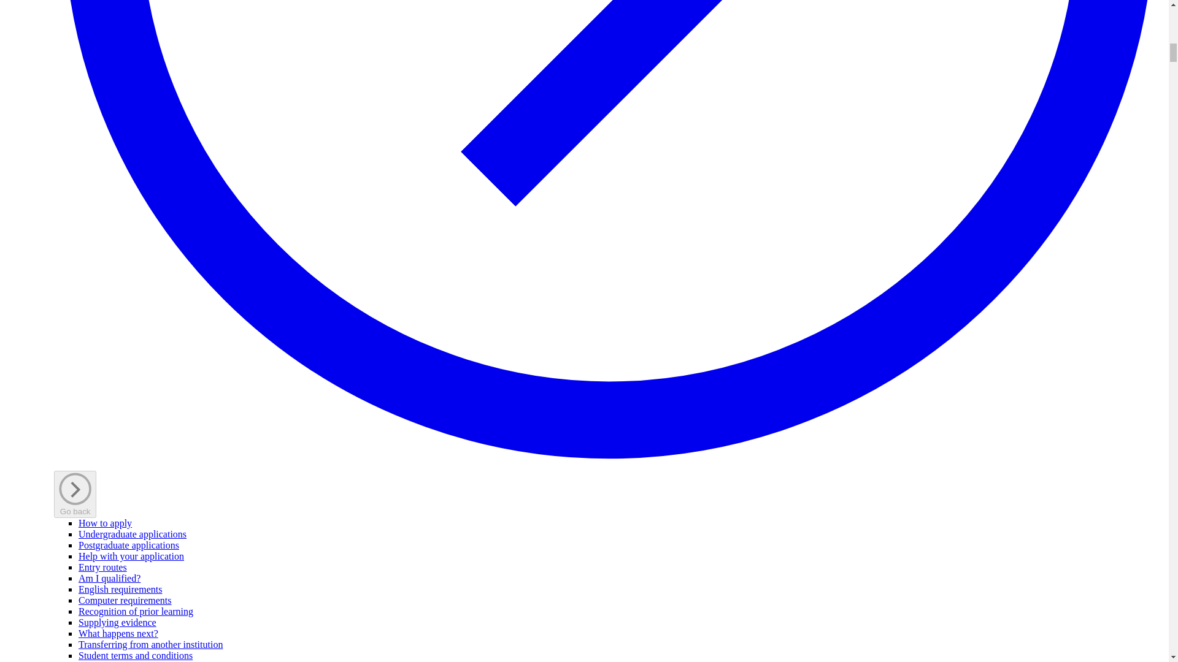 The image size is (1178, 662). What do you see at coordinates (120, 588) in the screenshot?
I see `English requirements` at bounding box center [120, 588].